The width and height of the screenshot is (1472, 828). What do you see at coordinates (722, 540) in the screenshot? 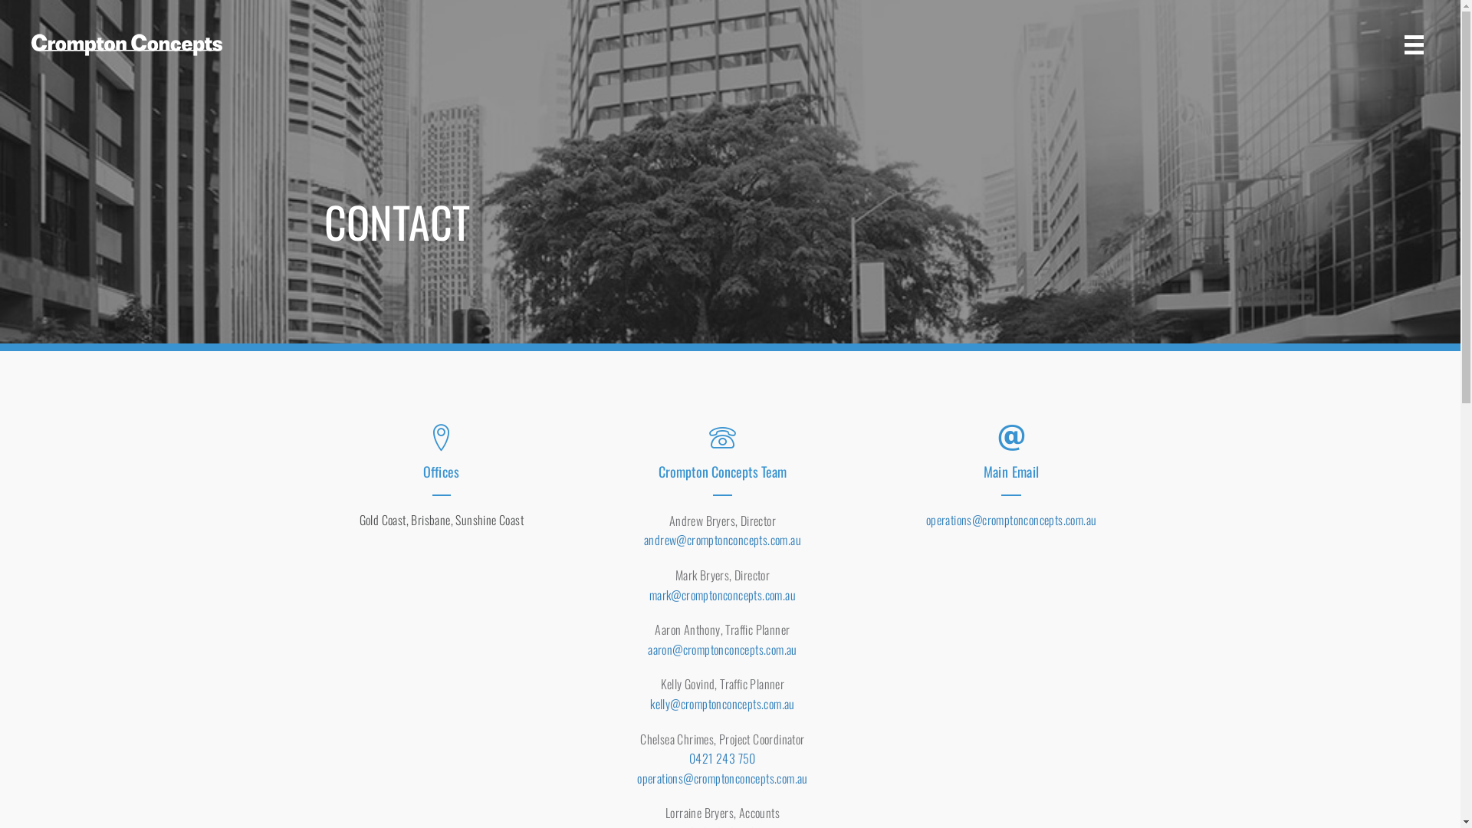
I see `andrew@cromptonconcepts.com.au` at bounding box center [722, 540].